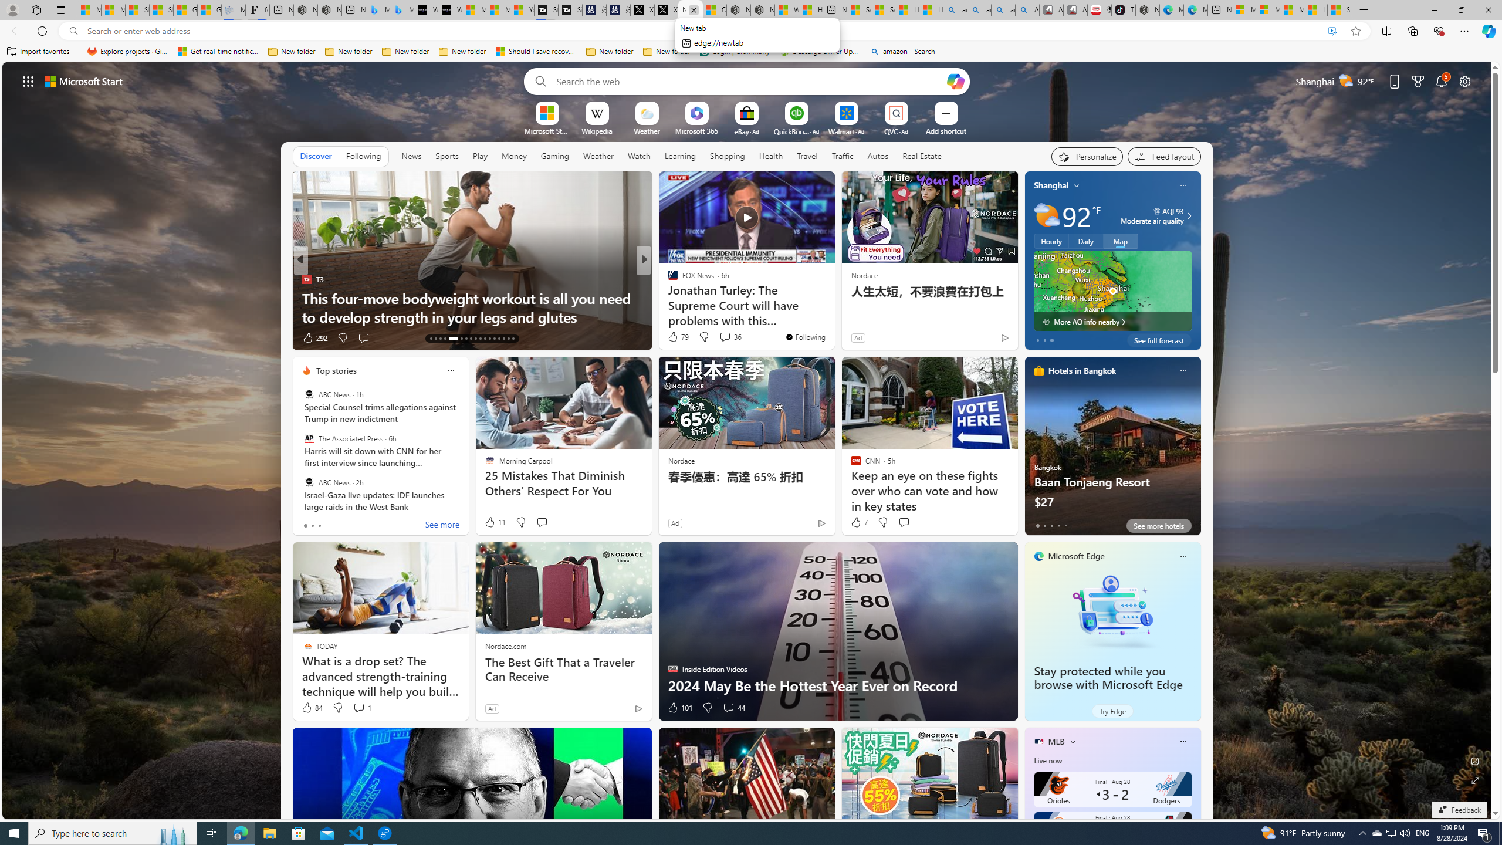 The width and height of the screenshot is (1502, 845). What do you see at coordinates (1459, 810) in the screenshot?
I see `Feedback` at bounding box center [1459, 810].